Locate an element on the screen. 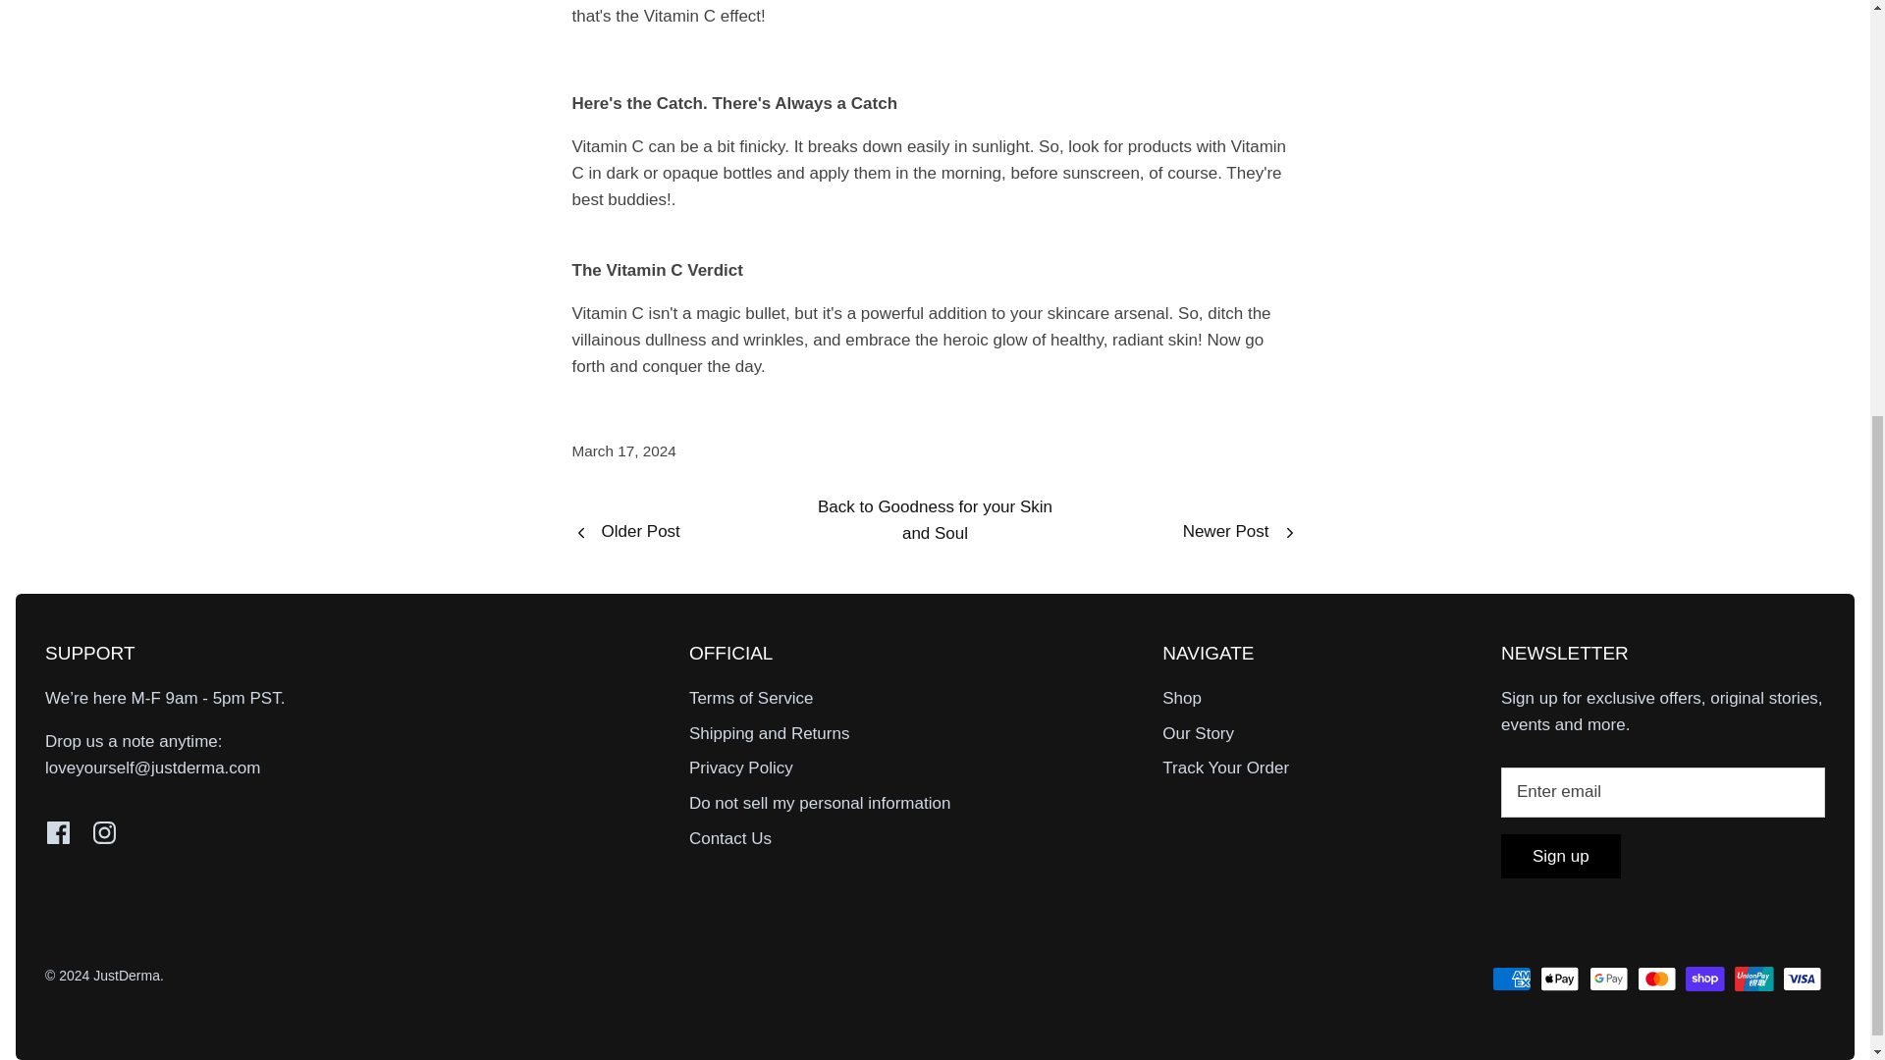  Do not sell my personal information is located at coordinates (819, 803).